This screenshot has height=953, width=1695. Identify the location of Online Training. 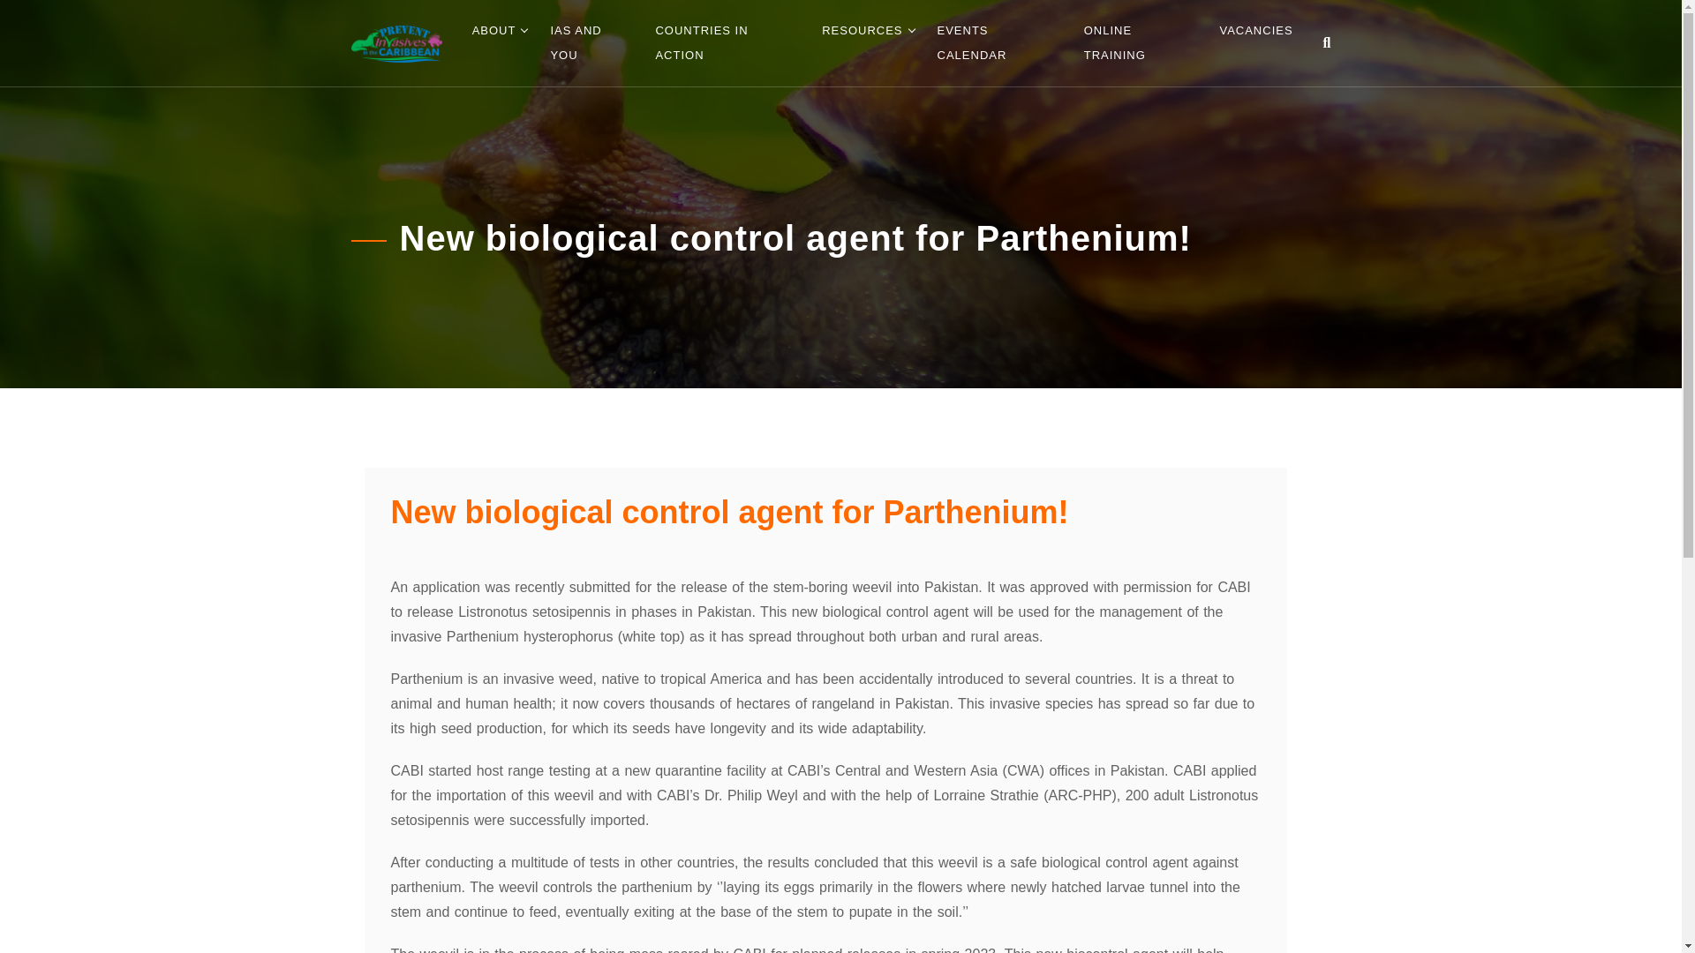
(1140, 43).